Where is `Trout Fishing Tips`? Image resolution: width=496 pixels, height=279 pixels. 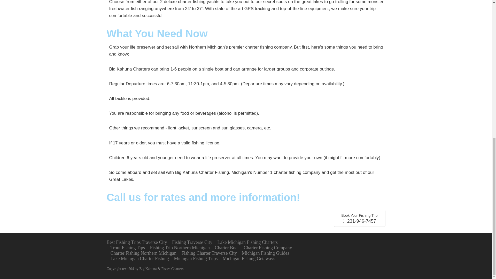
Trout Fishing Tips is located at coordinates (128, 247).